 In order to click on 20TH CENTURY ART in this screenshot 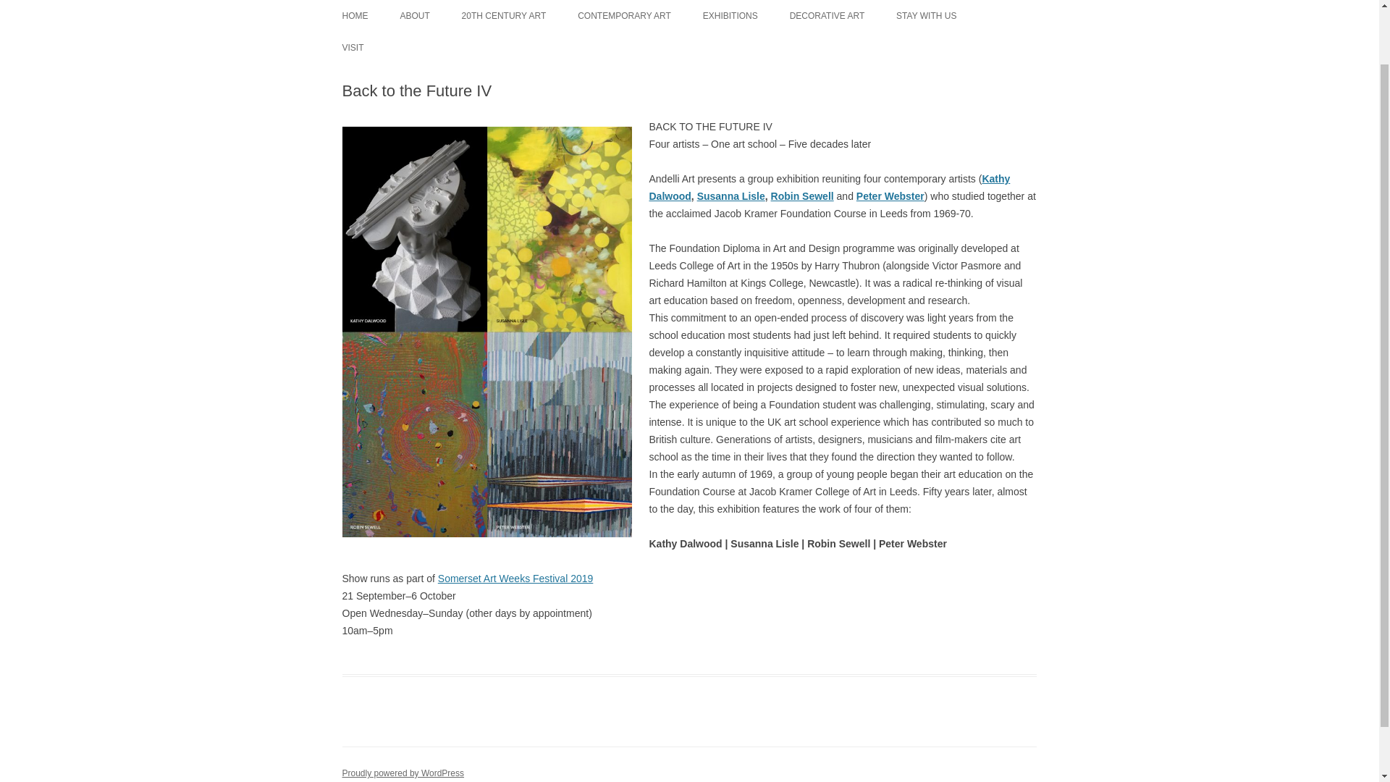, I will do `click(504, 16)`.